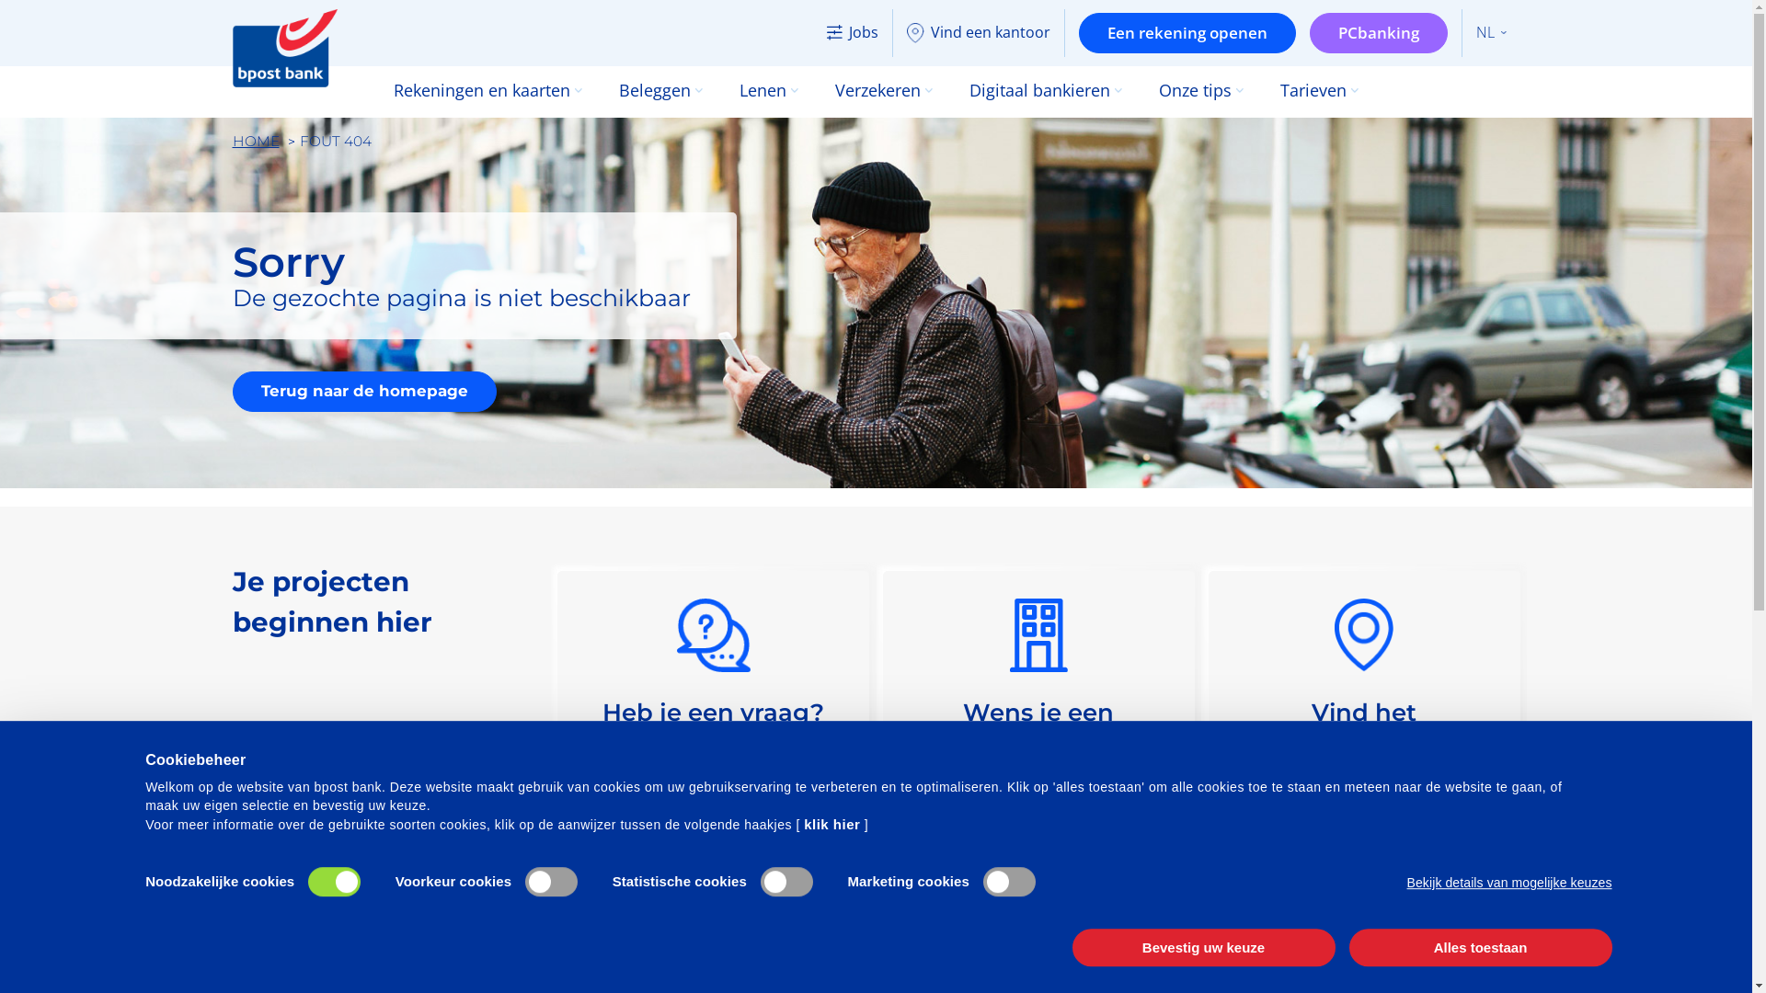 The height and width of the screenshot is (993, 1766). What do you see at coordinates (256, 142) in the screenshot?
I see `HOME` at bounding box center [256, 142].